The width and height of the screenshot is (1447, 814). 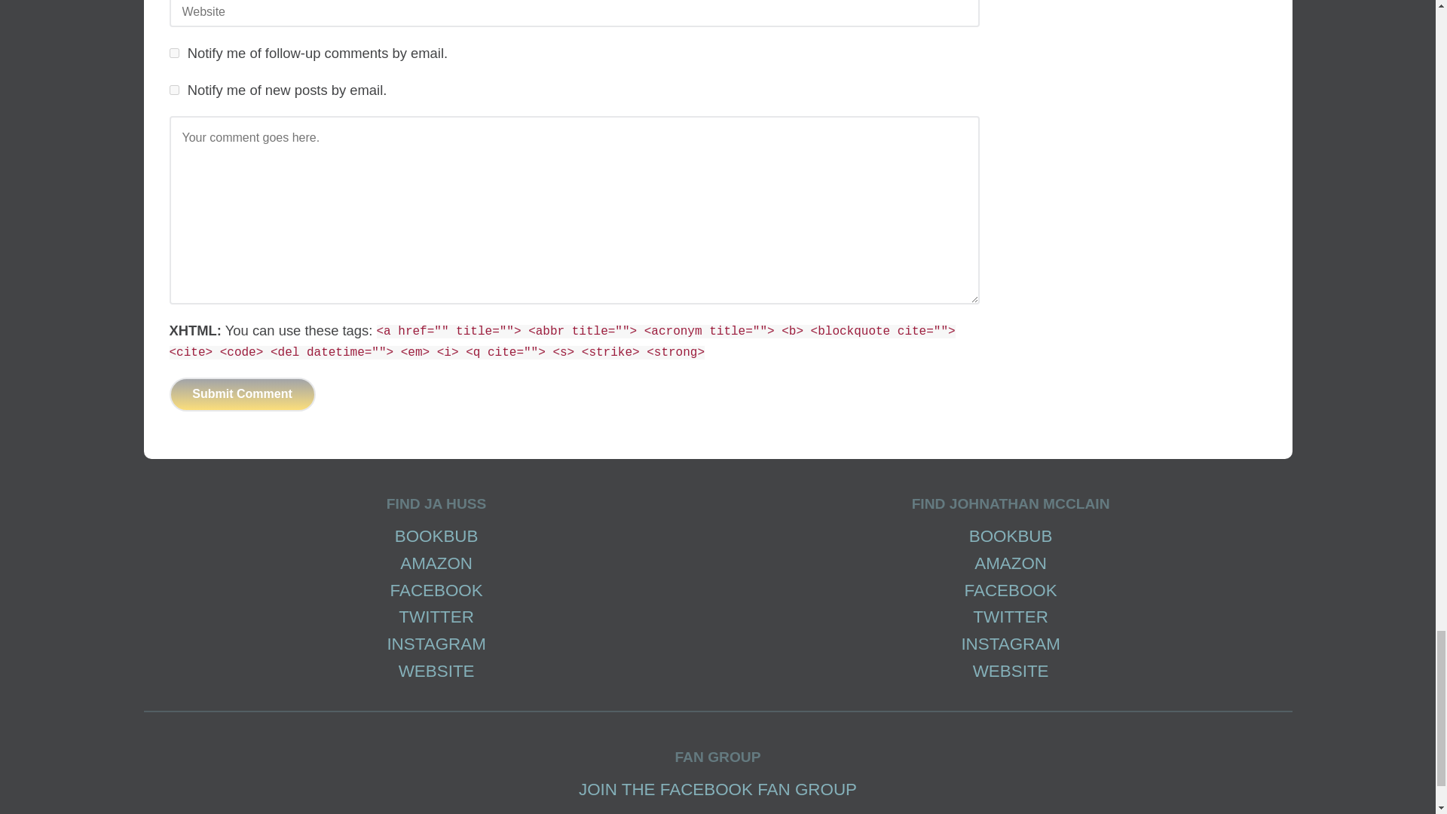 What do you see at coordinates (173, 53) in the screenshot?
I see `subscribe` at bounding box center [173, 53].